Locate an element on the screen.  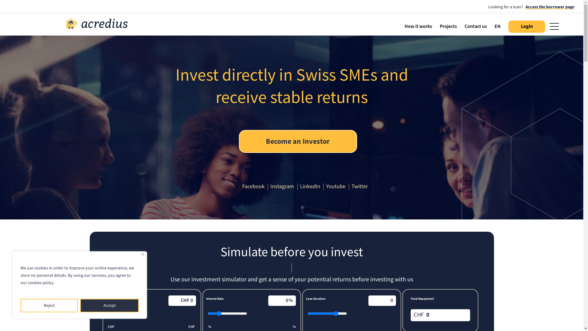
Instagram is located at coordinates (283, 186).